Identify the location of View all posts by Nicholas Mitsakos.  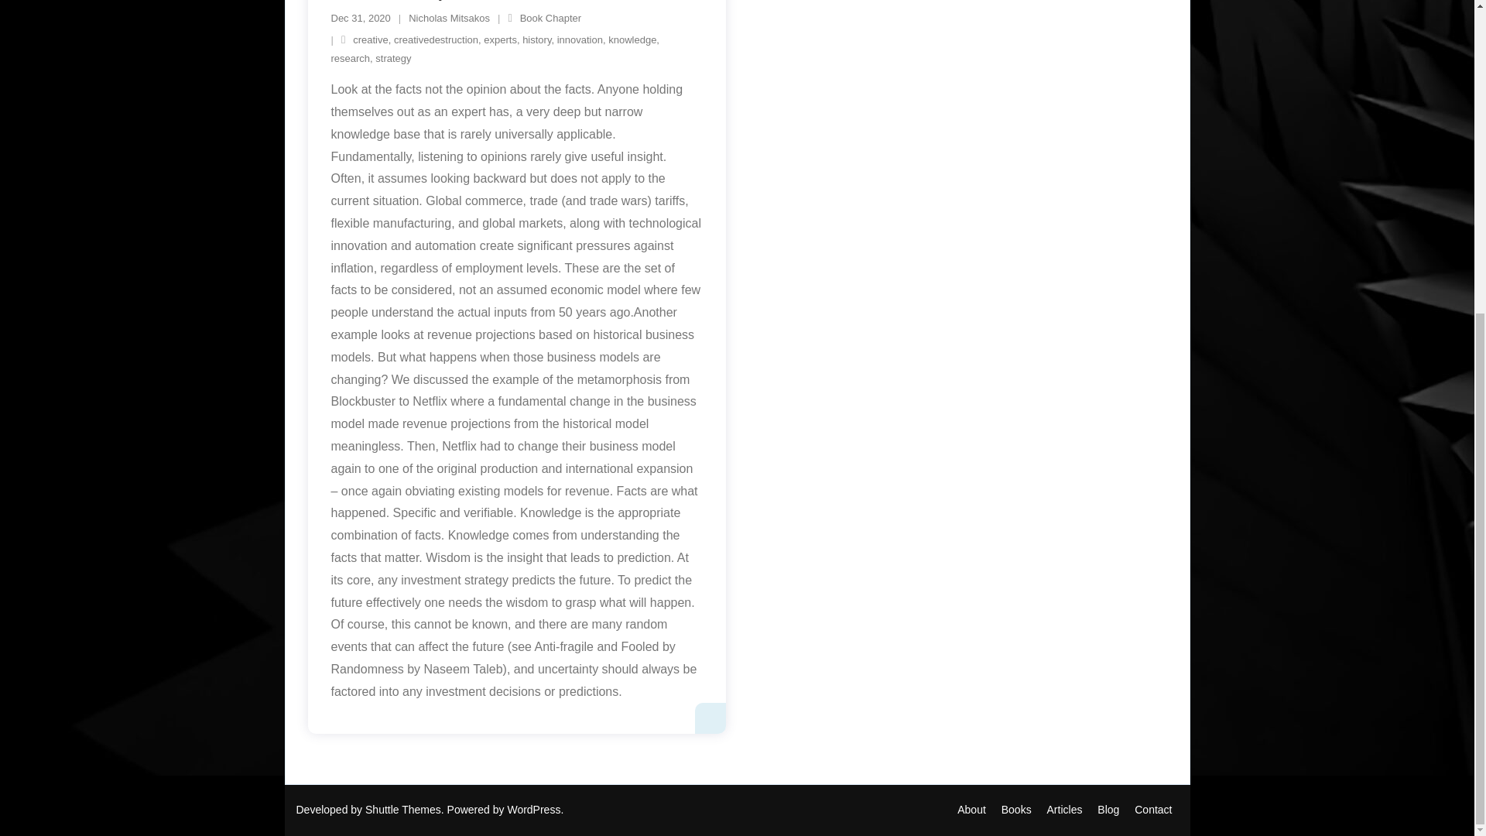
(449, 19).